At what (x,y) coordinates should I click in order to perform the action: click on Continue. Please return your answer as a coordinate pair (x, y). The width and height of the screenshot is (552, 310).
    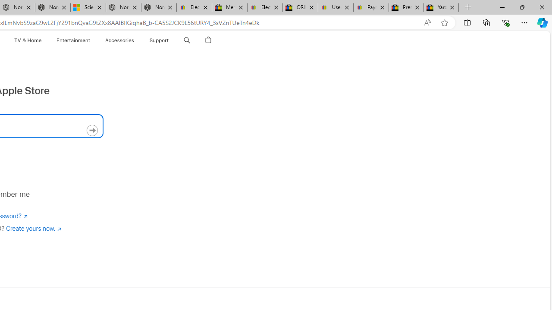
    Looking at the image, I should click on (92, 130).